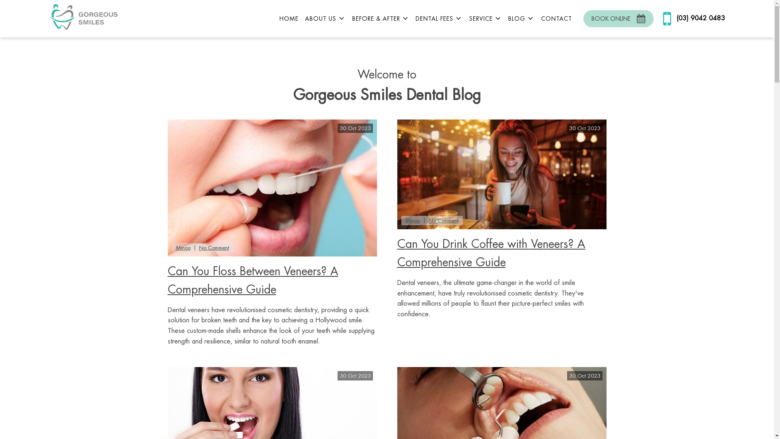  I want to click on Minoo, so click(183, 248).